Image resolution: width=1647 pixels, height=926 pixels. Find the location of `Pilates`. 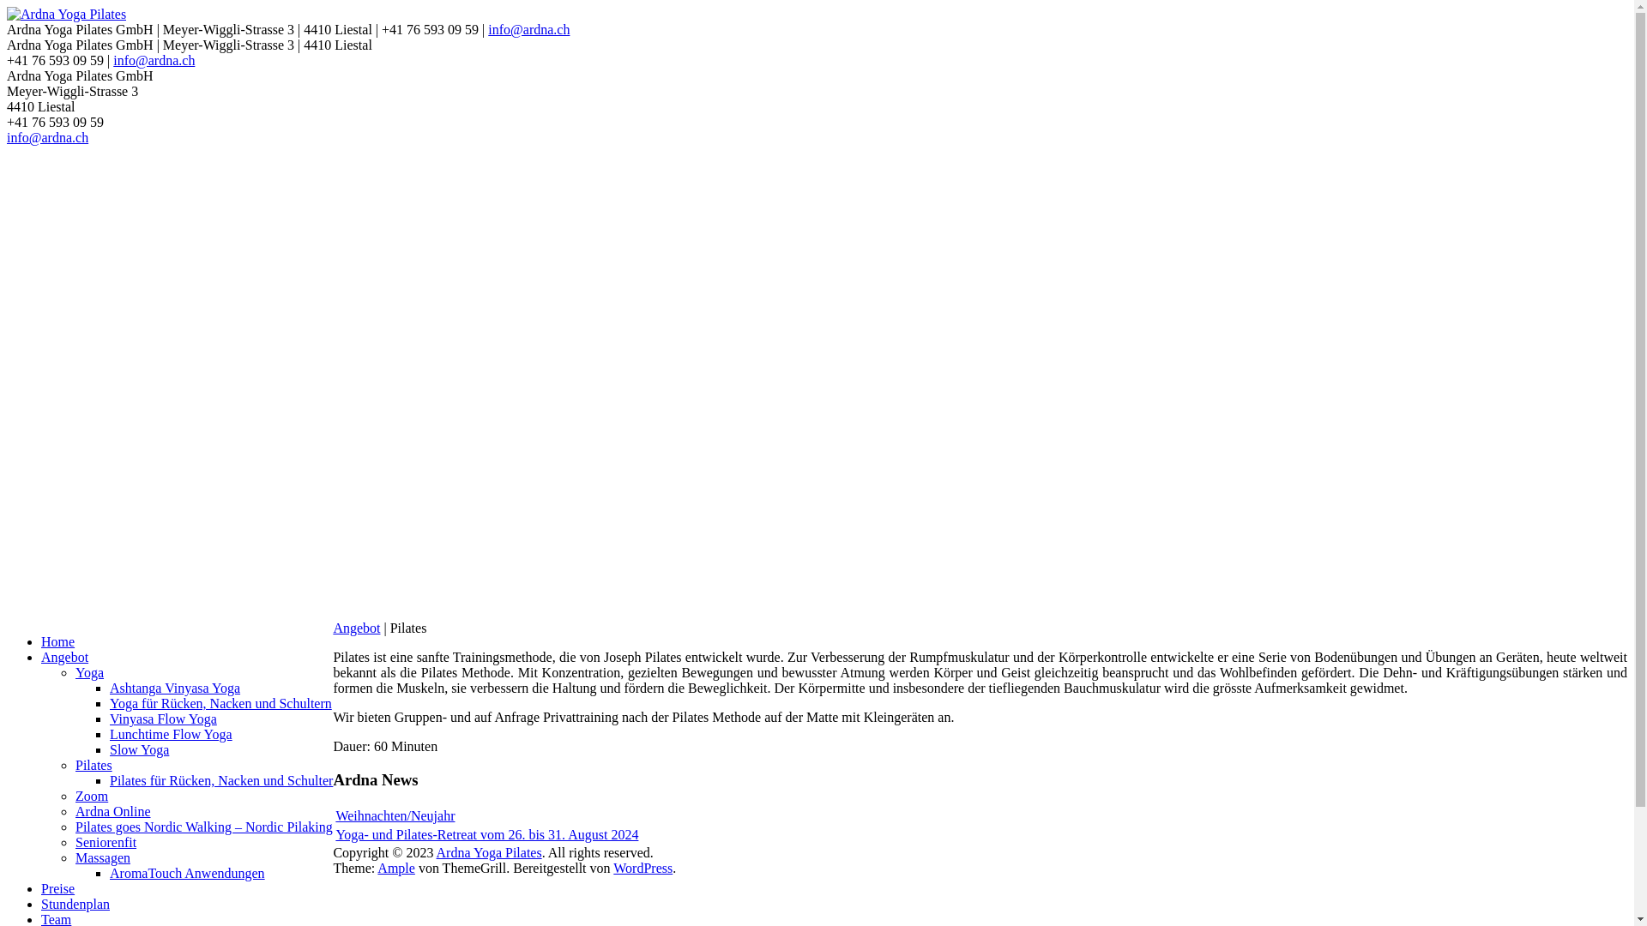

Pilates is located at coordinates (94, 765).